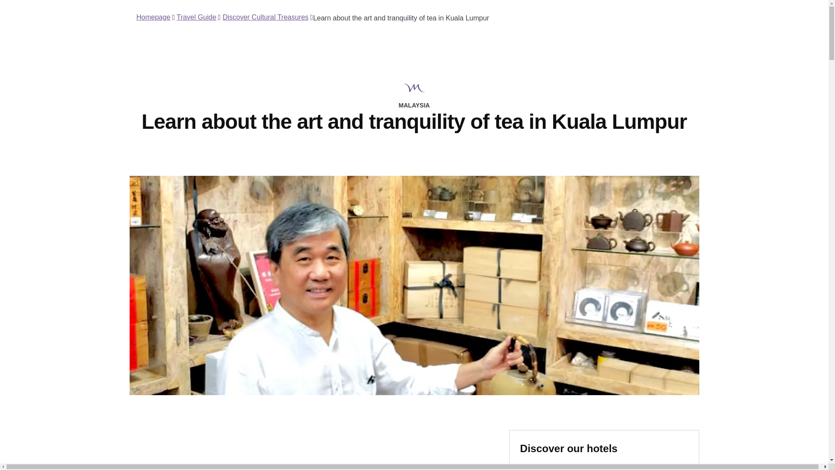 This screenshot has height=470, width=835. I want to click on Homepage, so click(153, 17).